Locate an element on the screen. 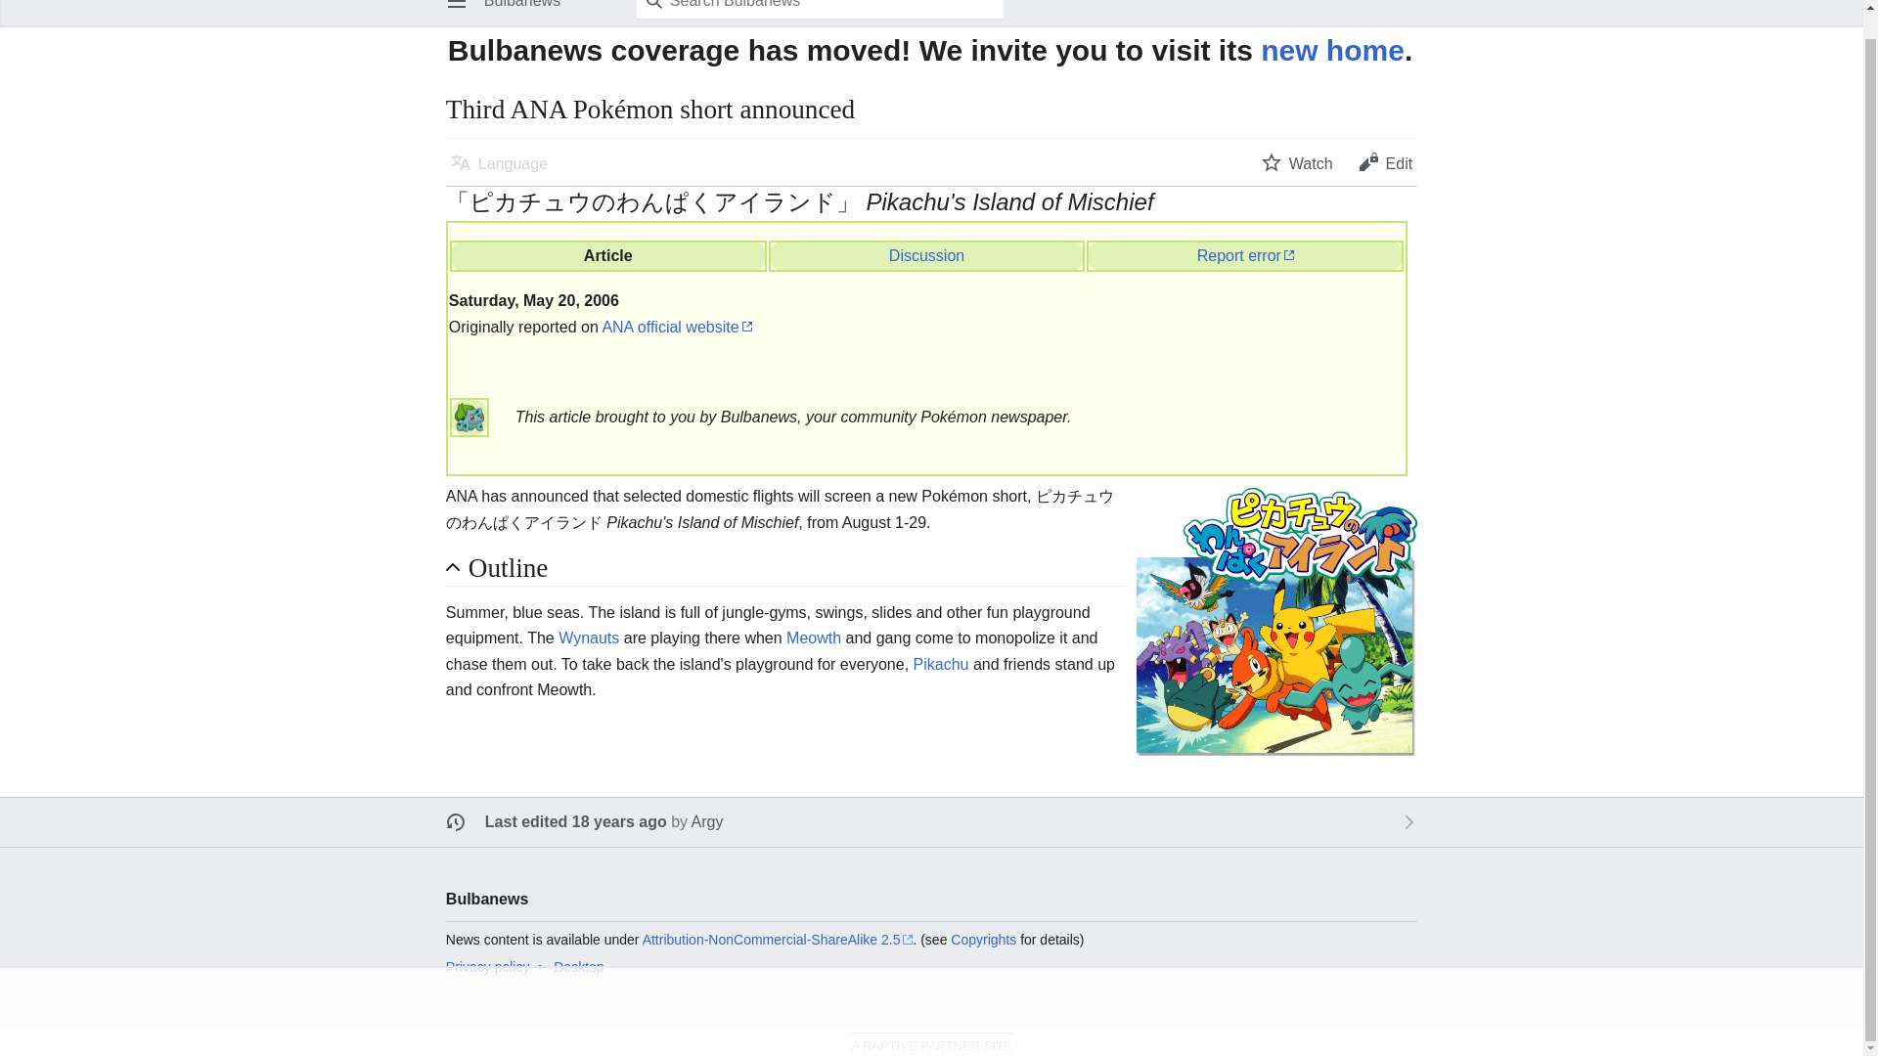 This screenshot has width=1878, height=1056. Privacy policy is located at coordinates (487, 966).